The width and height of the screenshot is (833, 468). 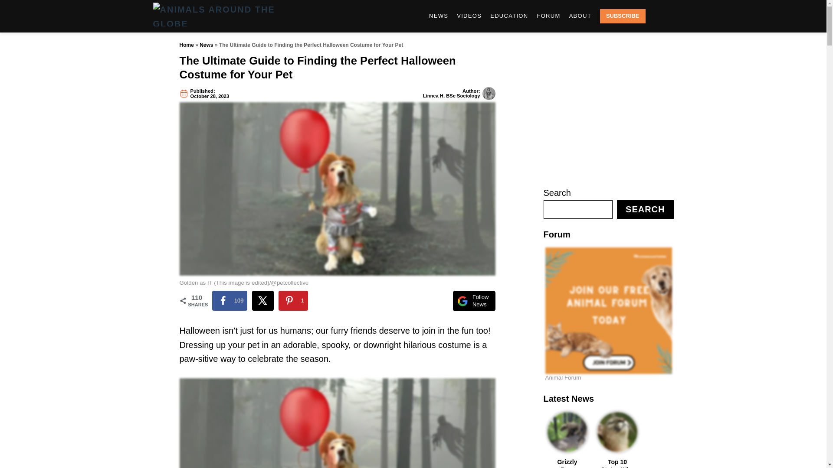 What do you see at coordinates (263, 301) in the screenshot?
I see `Share on X` at bounding box center [263, 301].